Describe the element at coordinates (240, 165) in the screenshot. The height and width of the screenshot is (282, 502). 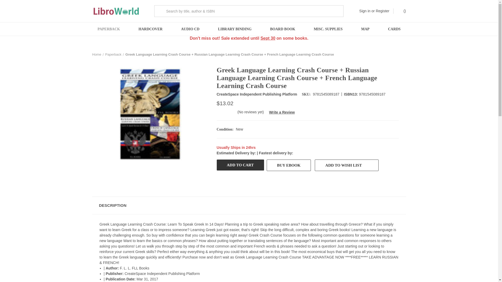
I see `Add to Cart` at that location.